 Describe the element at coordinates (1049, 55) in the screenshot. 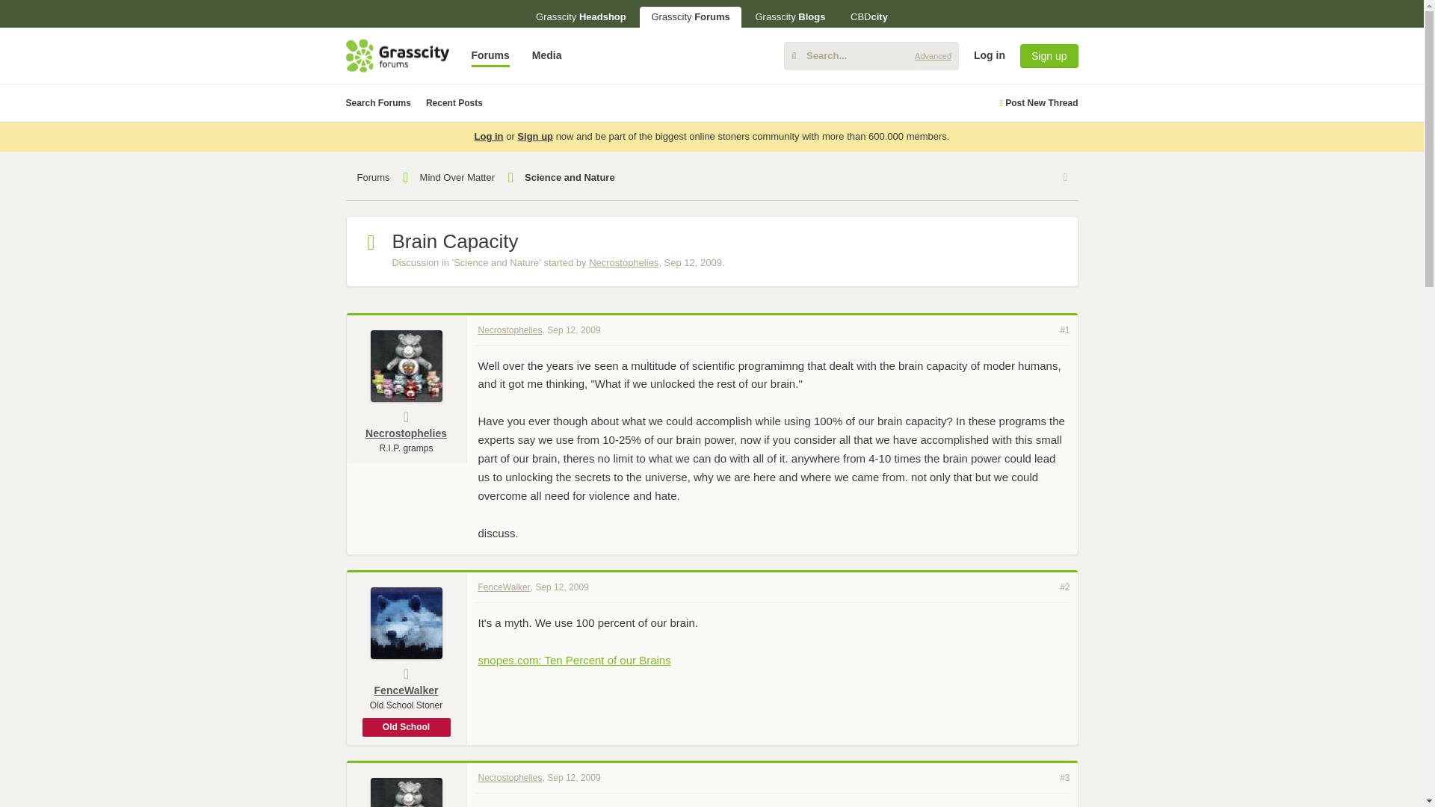

I see `Sign up` at that location.